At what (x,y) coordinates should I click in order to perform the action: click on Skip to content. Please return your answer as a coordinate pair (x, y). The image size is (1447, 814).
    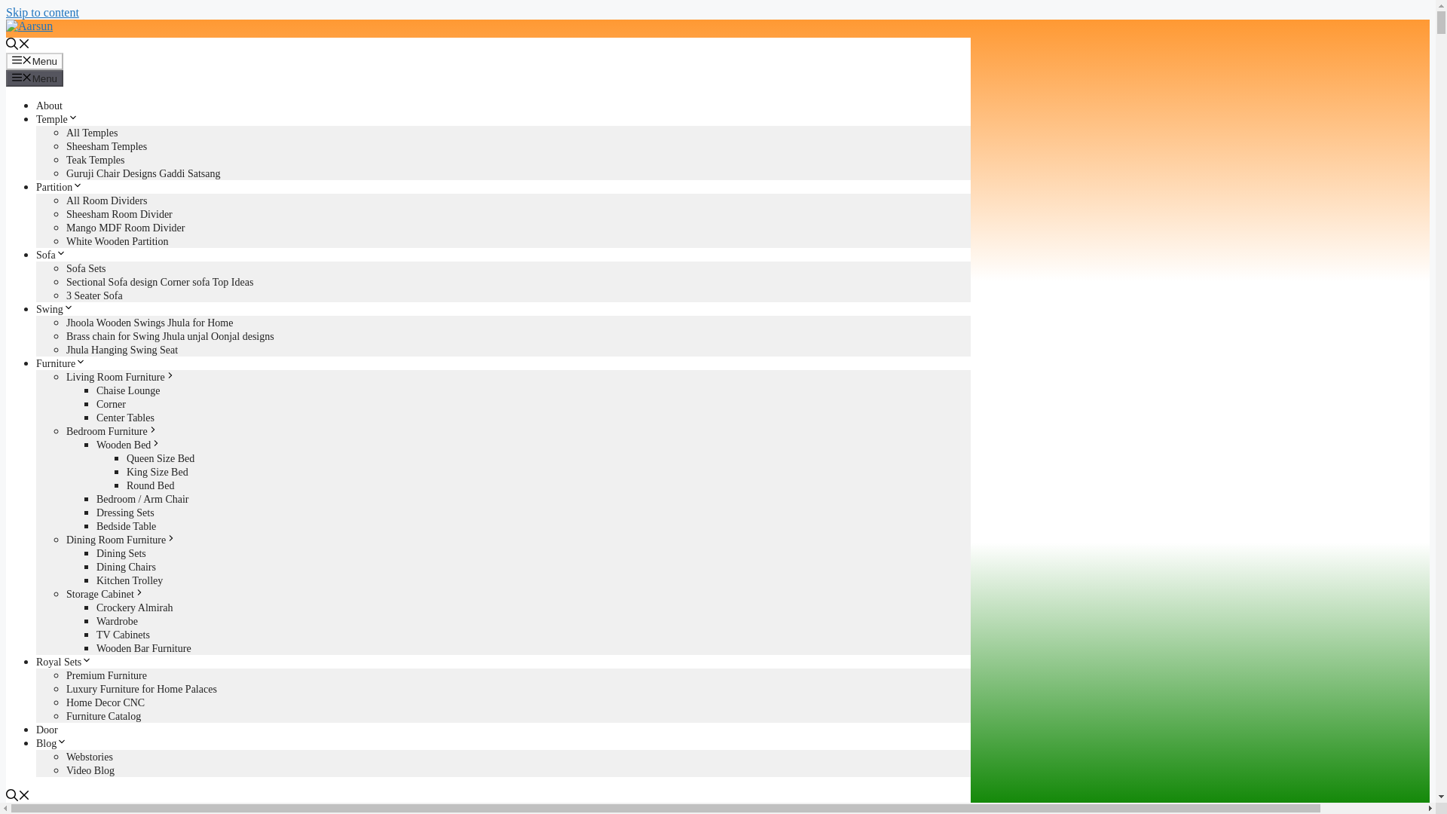
    Looking at the image, I should click on (42, 12).